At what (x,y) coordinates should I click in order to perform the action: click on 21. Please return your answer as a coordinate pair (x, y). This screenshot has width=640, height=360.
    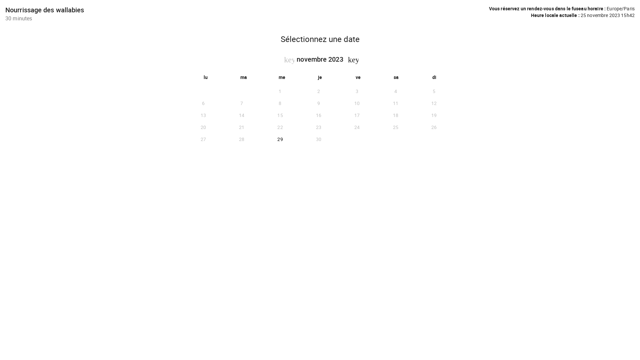
    Looking at the image, I should click on (241, 127).